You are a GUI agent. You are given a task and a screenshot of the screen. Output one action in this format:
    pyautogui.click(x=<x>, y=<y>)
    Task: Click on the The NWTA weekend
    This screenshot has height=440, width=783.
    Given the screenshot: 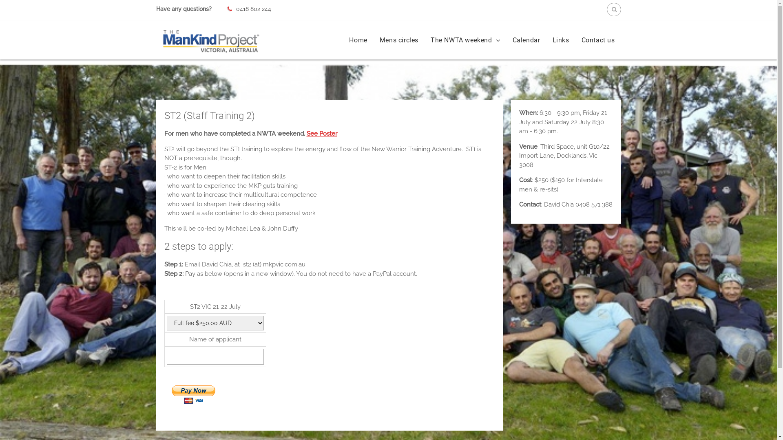 What is the action you would take?
    pyautogui.click(x=466, y=40)
    